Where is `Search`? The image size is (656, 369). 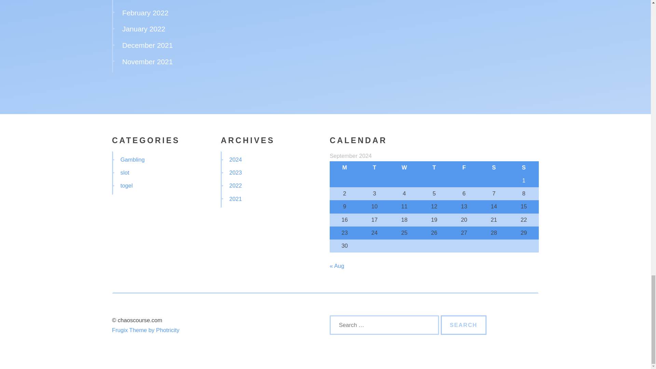
Search is located at coordinates (464, 325).